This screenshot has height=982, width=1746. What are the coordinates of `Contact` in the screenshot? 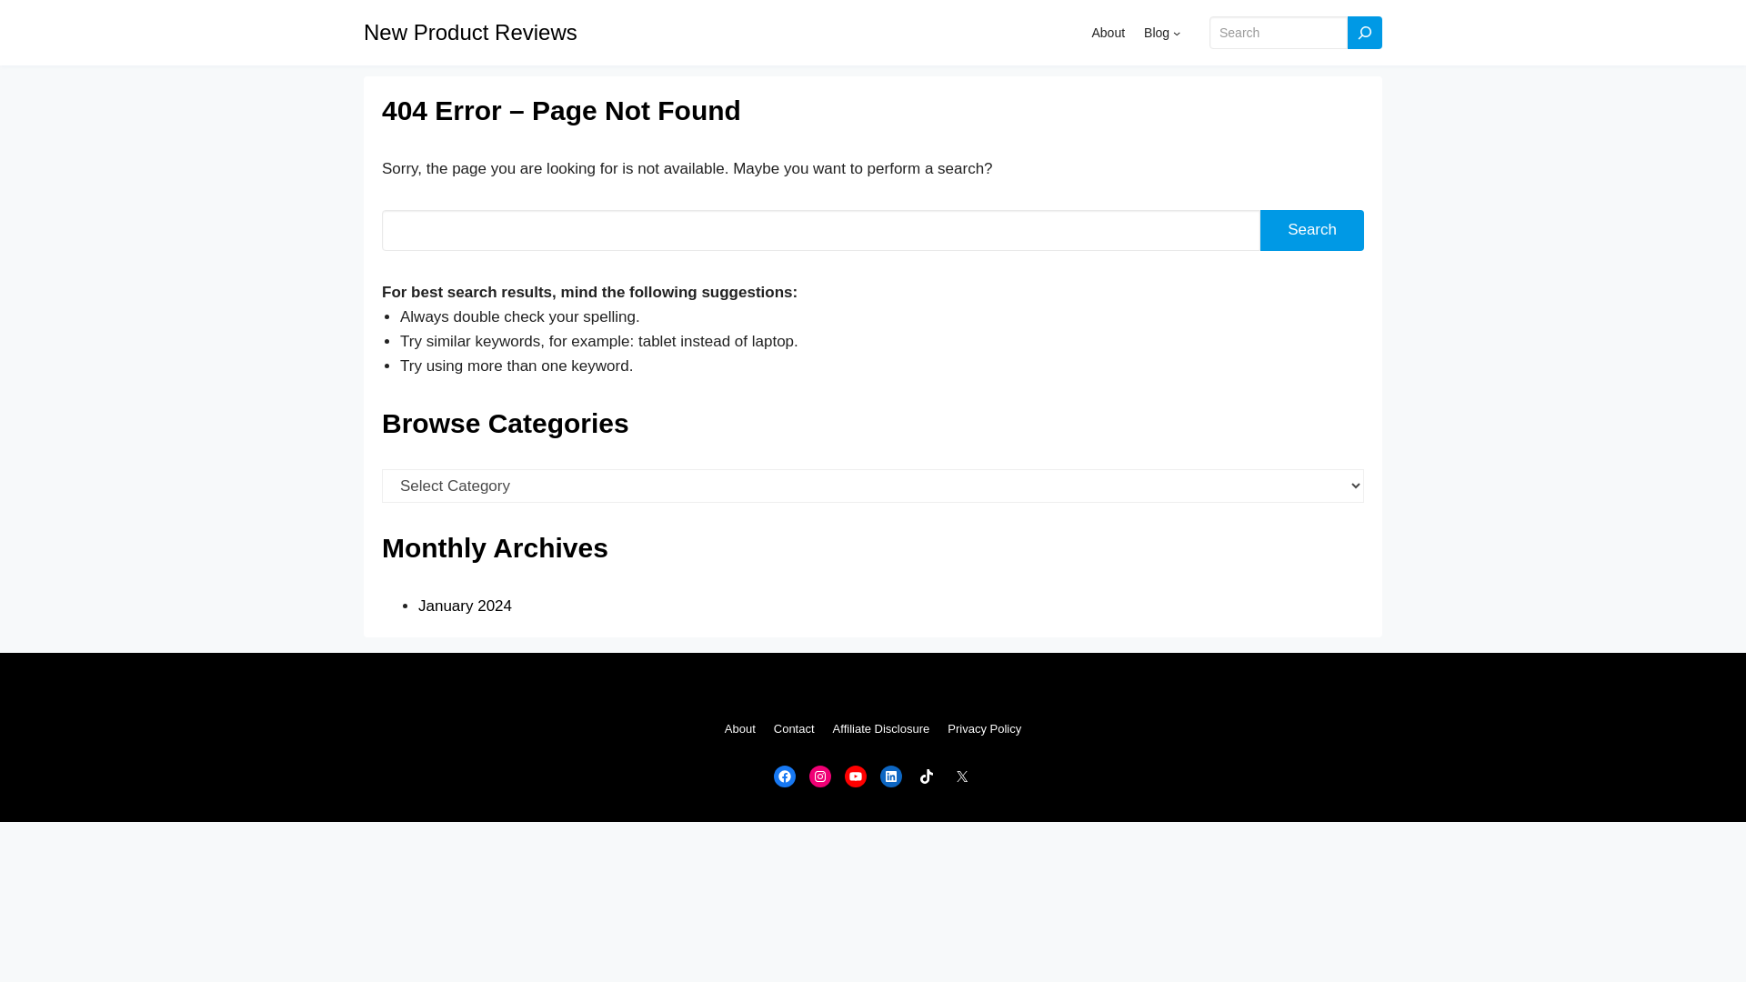 It's located at (794, 729).